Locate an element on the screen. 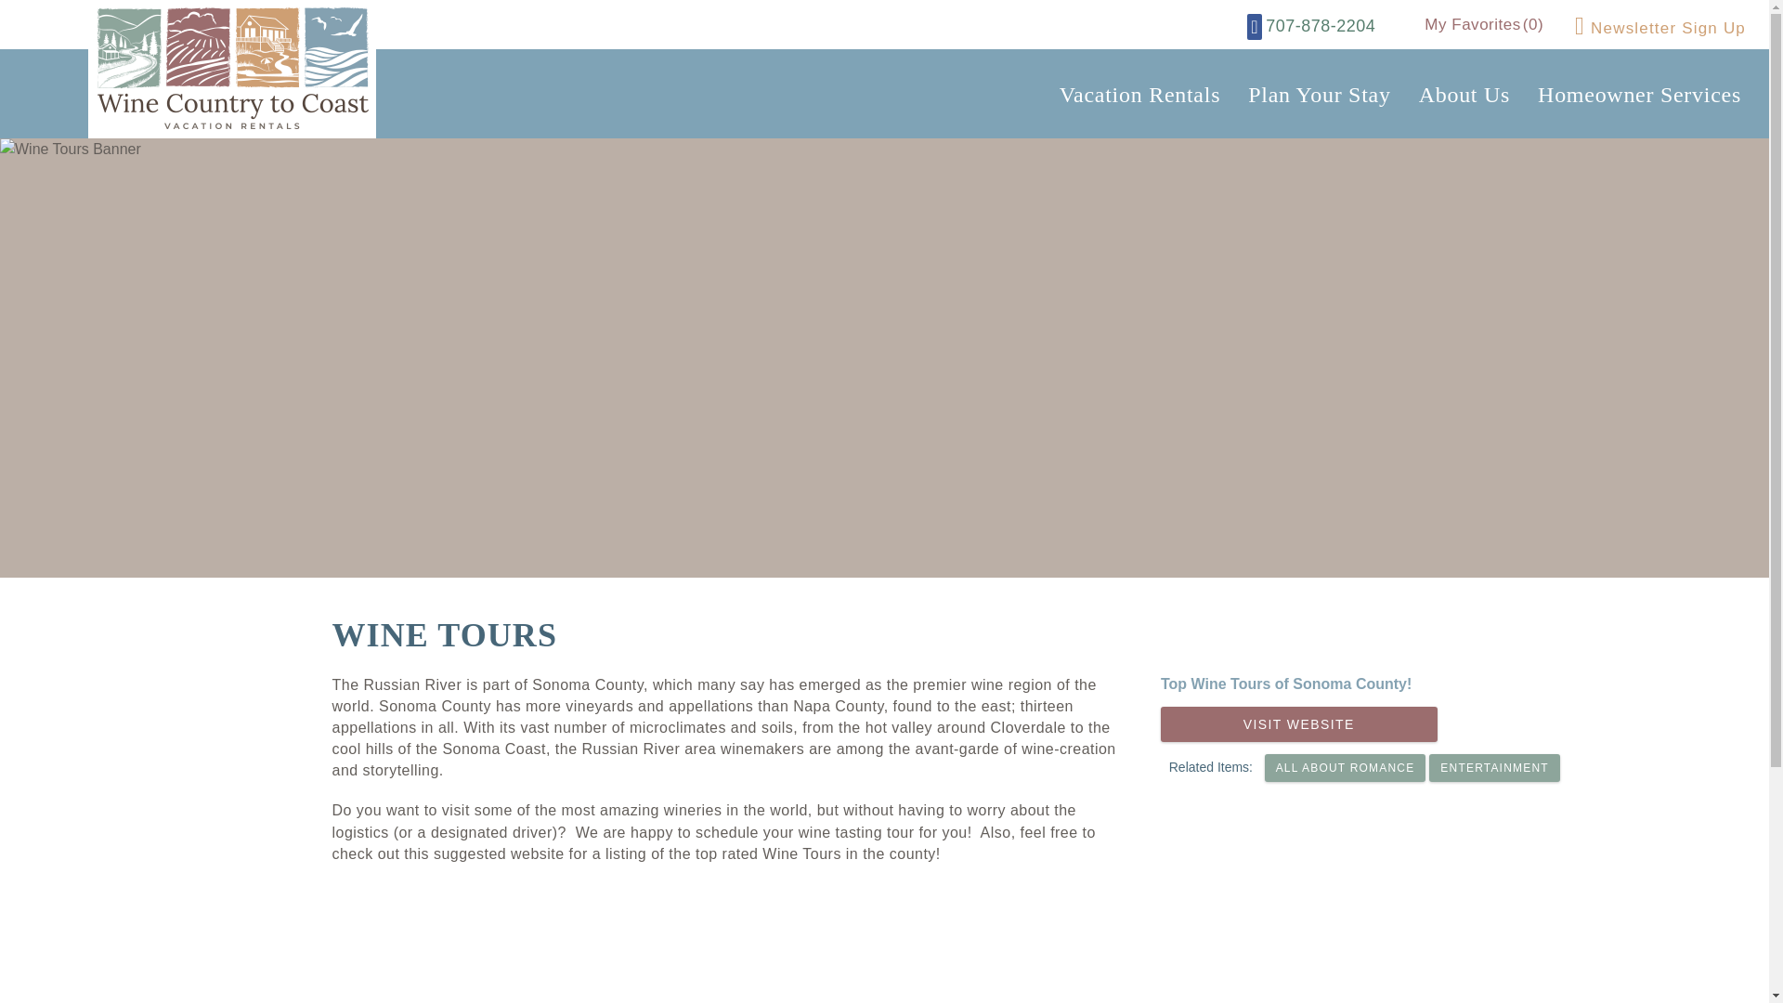 The height and width of the screenshot is (1003, 1783). 707-878-2204 is located at coordinates (1321, 26).